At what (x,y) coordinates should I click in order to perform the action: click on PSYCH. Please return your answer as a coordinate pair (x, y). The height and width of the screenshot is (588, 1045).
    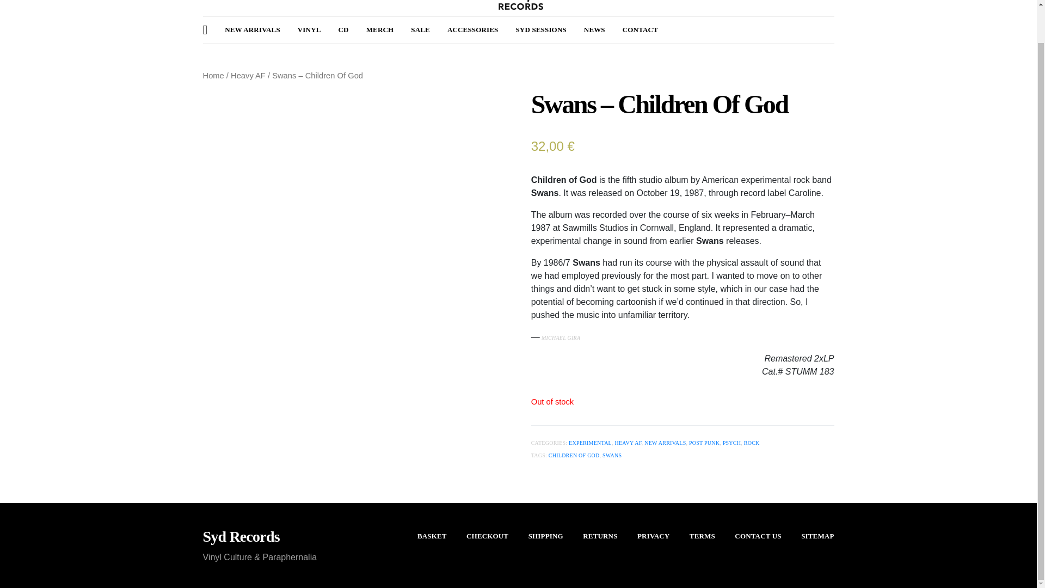
    Looking at the image, I should click on (731, 442).